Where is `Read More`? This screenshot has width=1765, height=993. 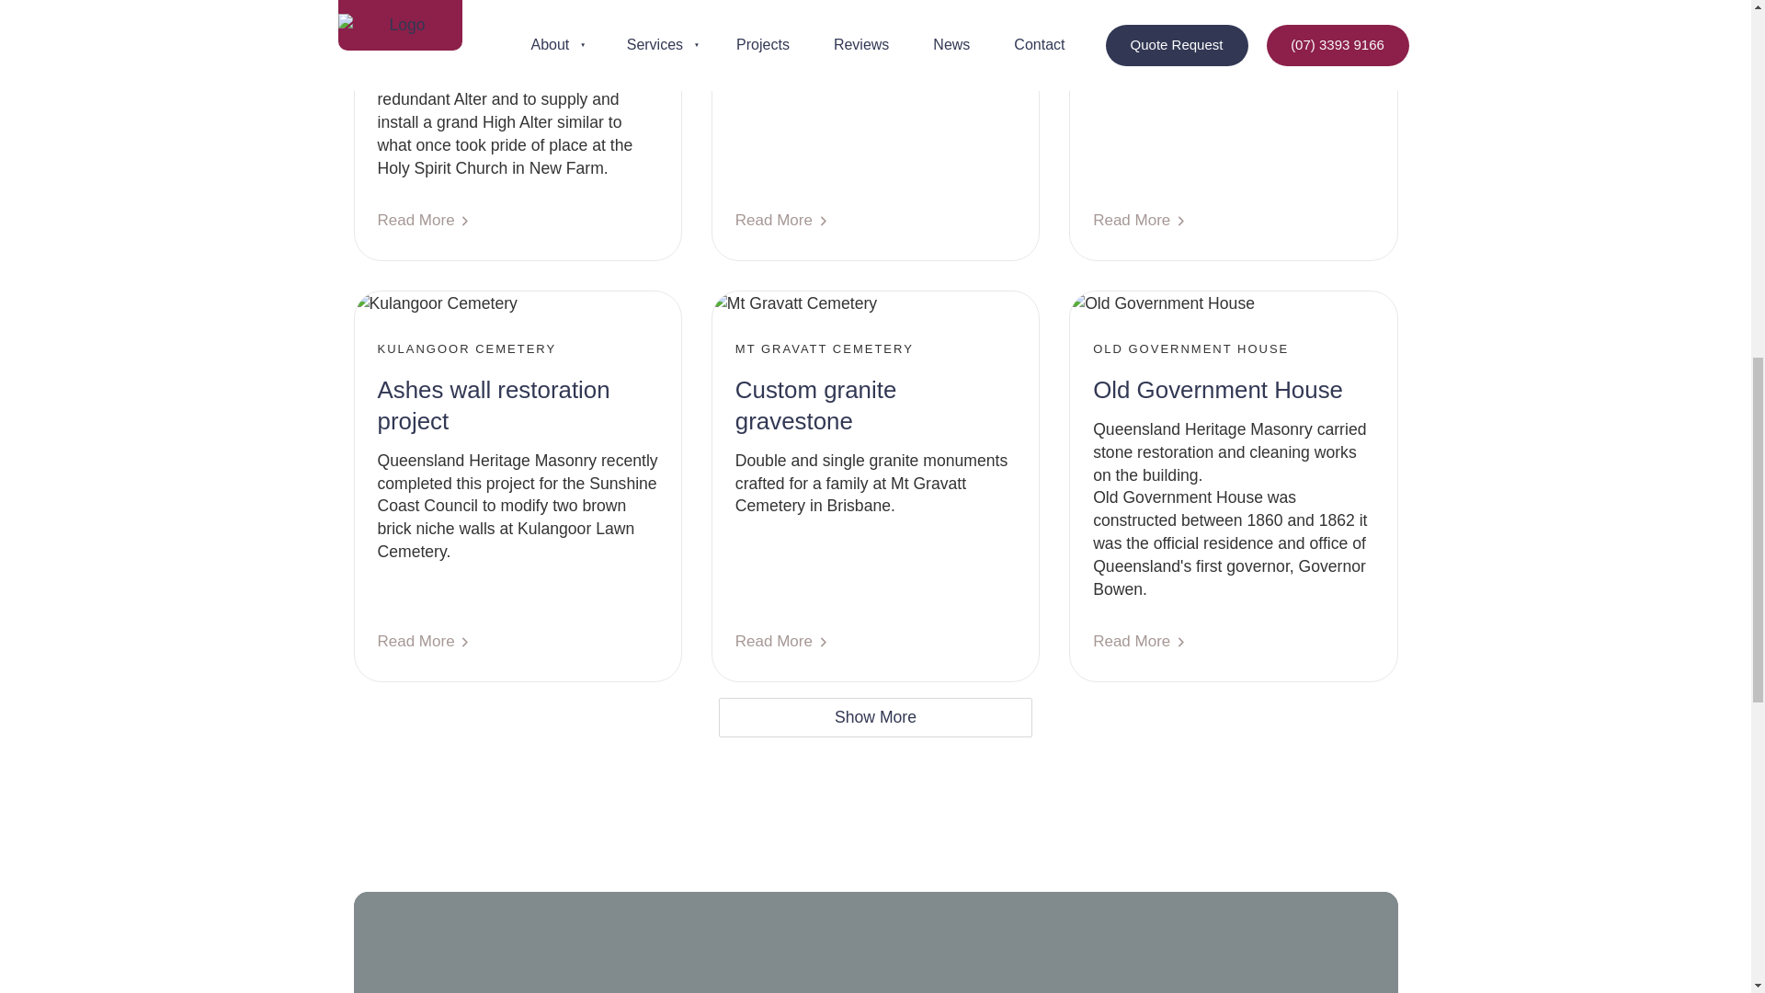 Read More is located at coordinates (424, 642).